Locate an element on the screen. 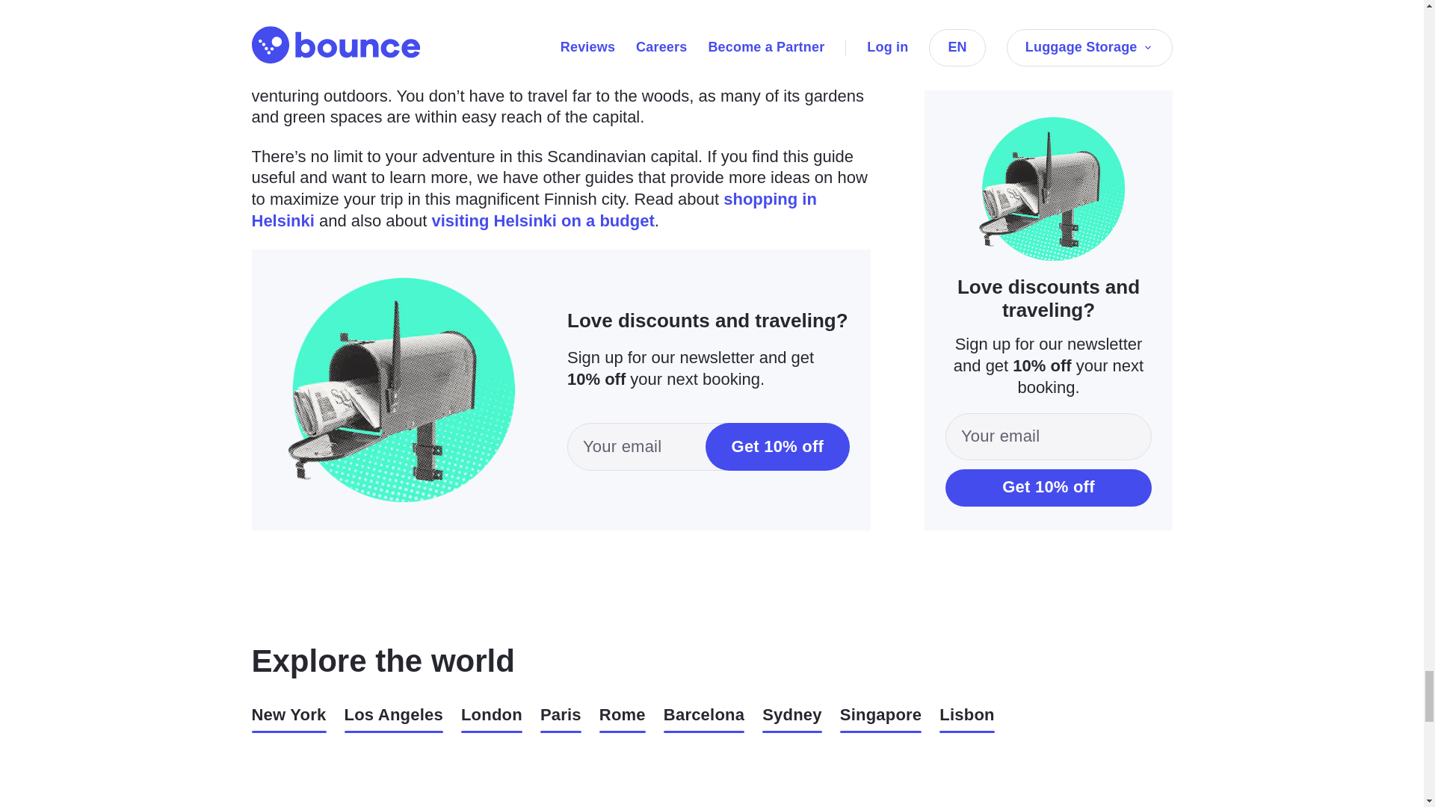  shopping in Helsinki is located at coordinates (534, 209).